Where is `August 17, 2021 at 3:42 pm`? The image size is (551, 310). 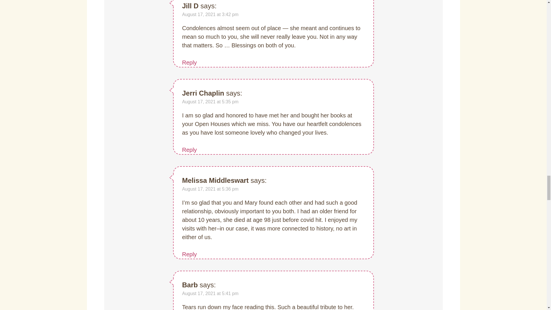 August 17, 2021 at 3:42 pm is located at coordinates (210, 14).